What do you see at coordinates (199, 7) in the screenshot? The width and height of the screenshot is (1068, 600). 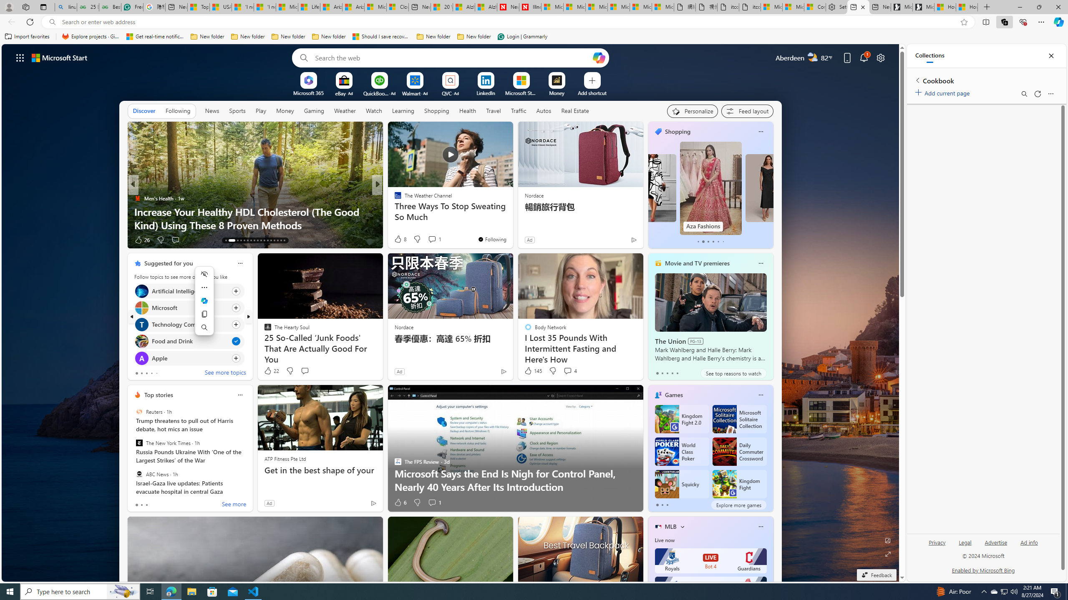 I see `Top Stories - MSN` at bounding box center [199, 7].